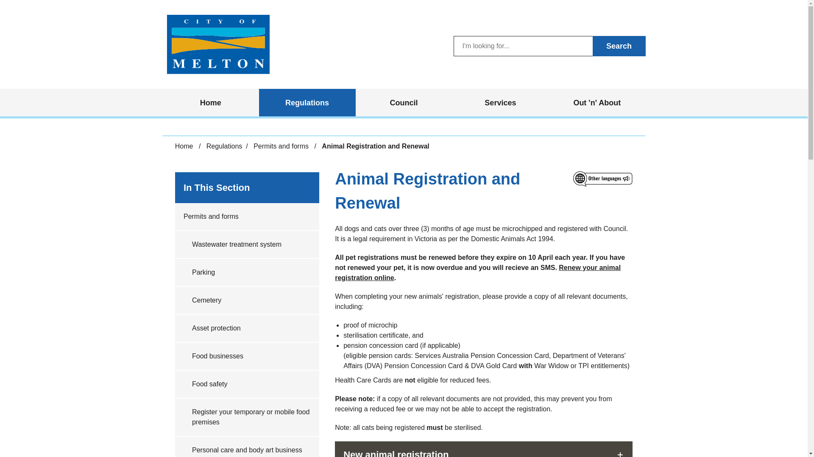 Image resolution: width=814 pixels, height=457 pixels. I want to click on Home, so click(210, 102).